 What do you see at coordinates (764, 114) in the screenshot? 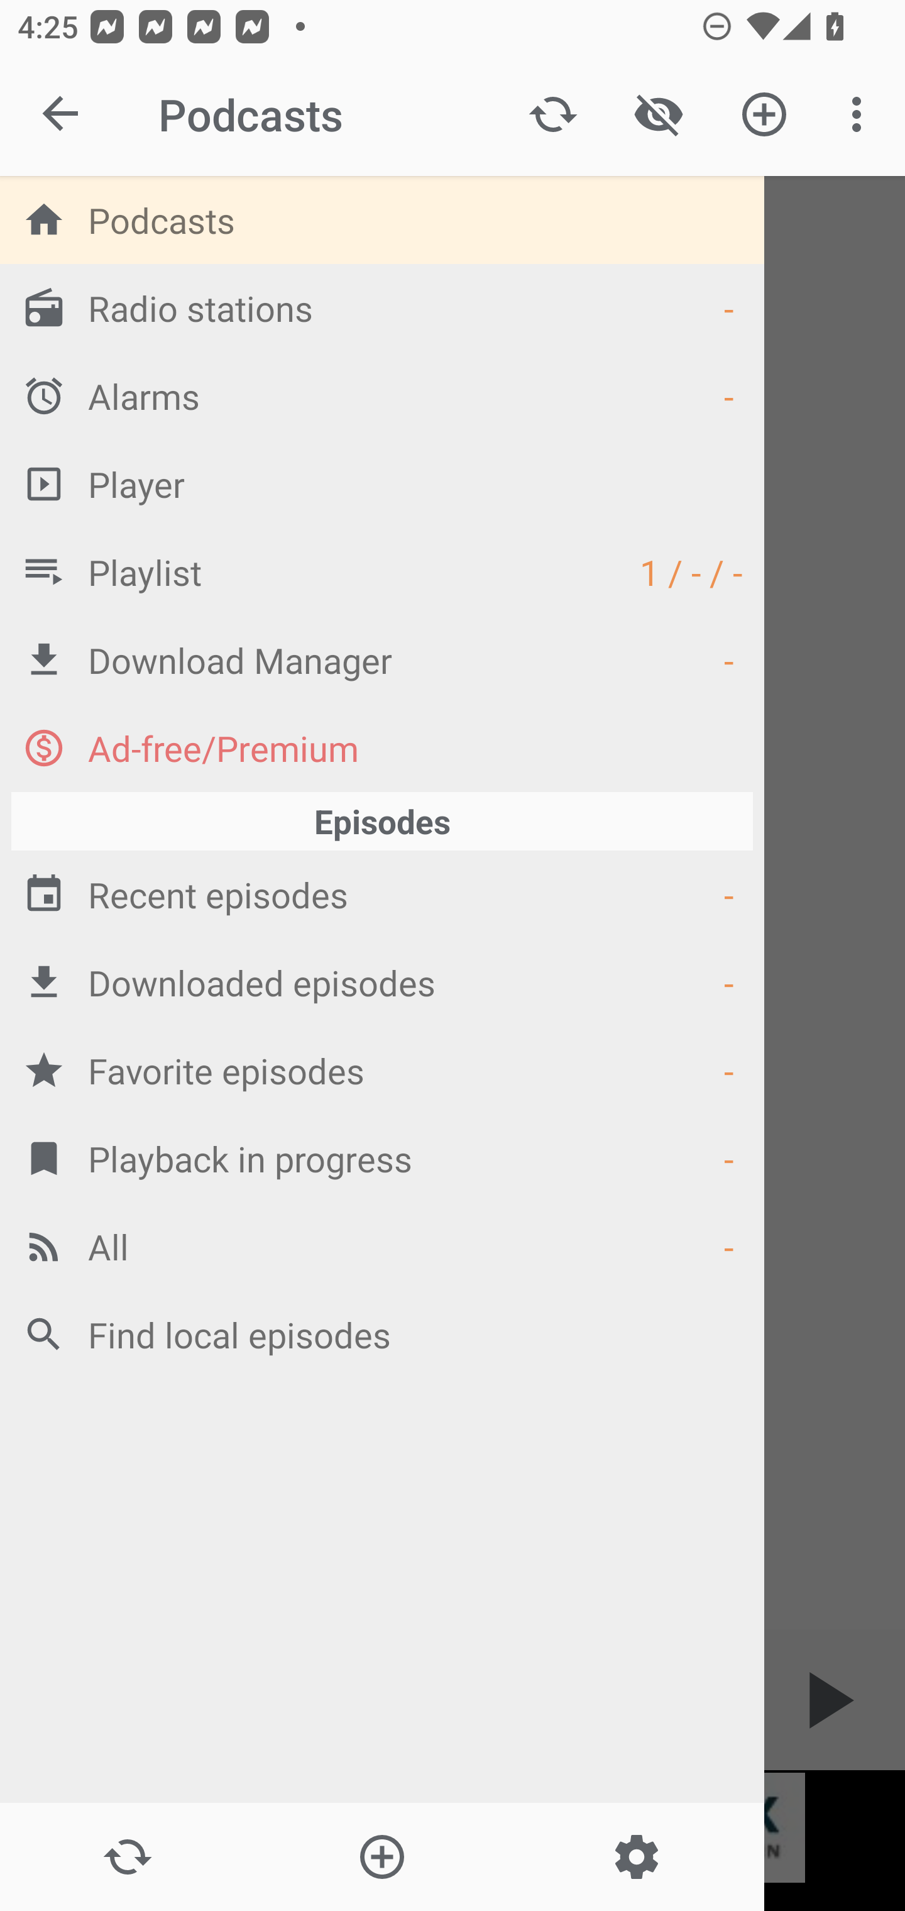
I see `Add new Podcast` at bounding box center [764, 114].